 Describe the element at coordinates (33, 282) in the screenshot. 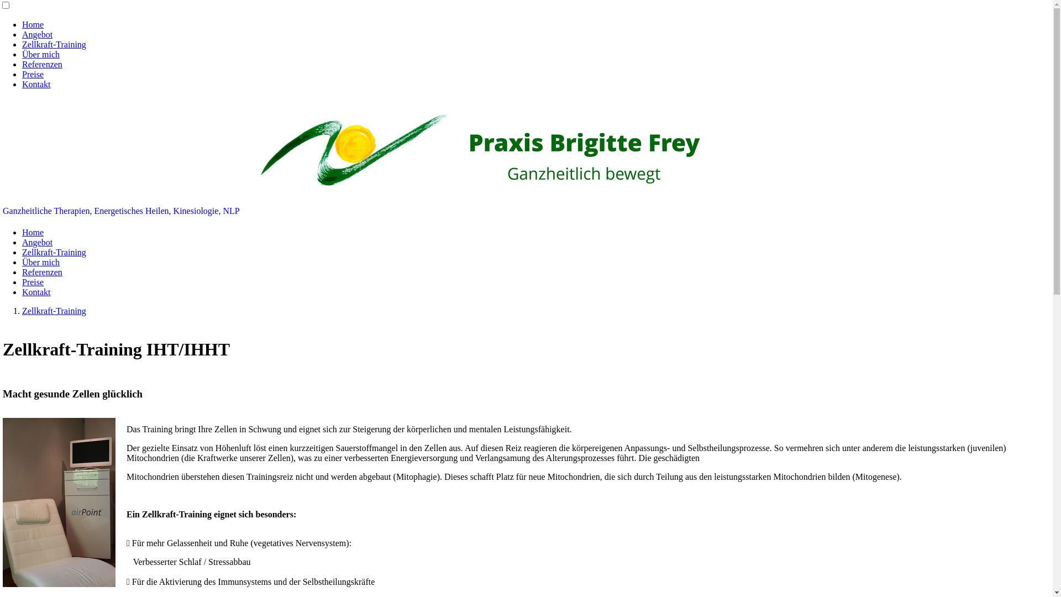

I see `Preise` at that location.